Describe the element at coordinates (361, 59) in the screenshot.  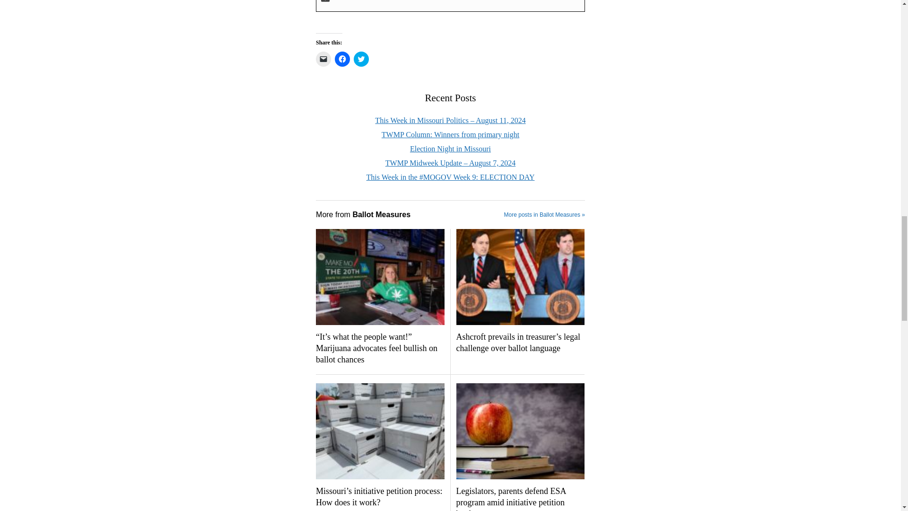
I see `Click to share on Twitter` at that location.